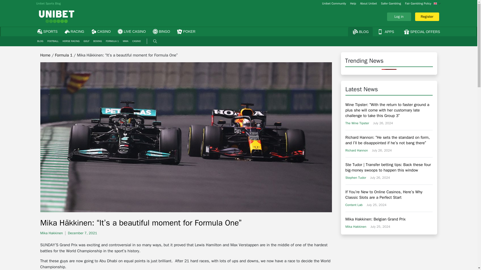 Image resolution: width=481 pixels, height=270 pixels. I want to click on About Unibet, so click(52, 233).